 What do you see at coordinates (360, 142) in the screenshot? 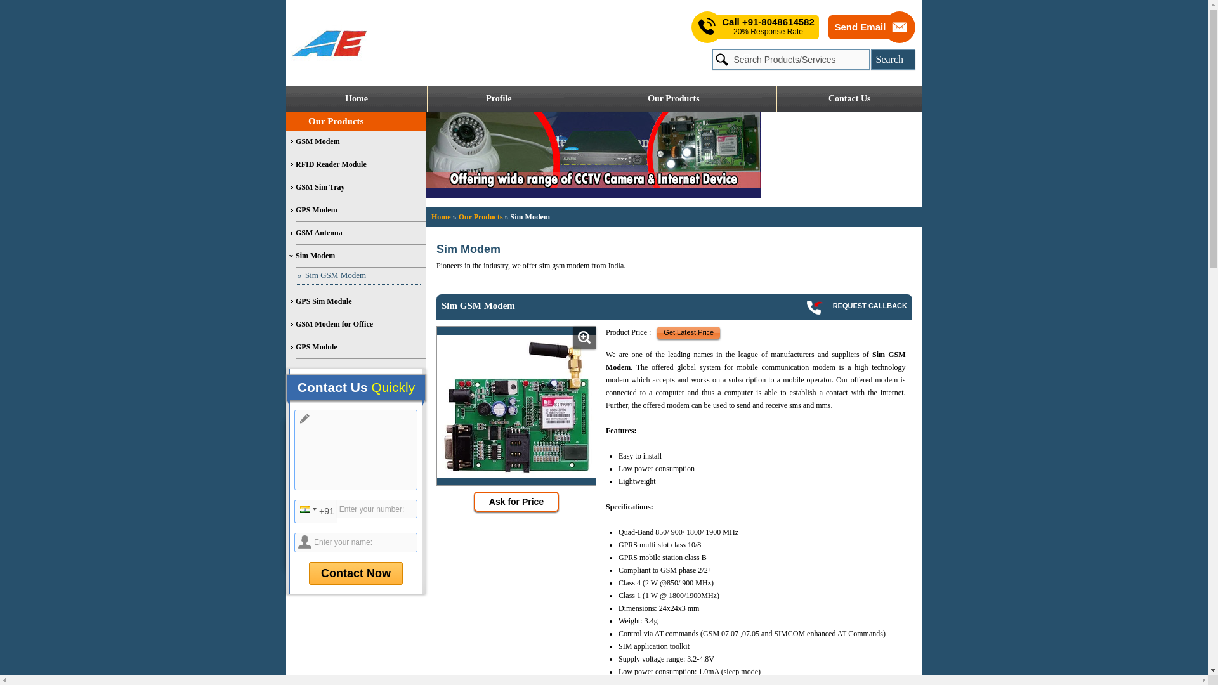
I see `GSM Modem` at bounding box center [360, 142].